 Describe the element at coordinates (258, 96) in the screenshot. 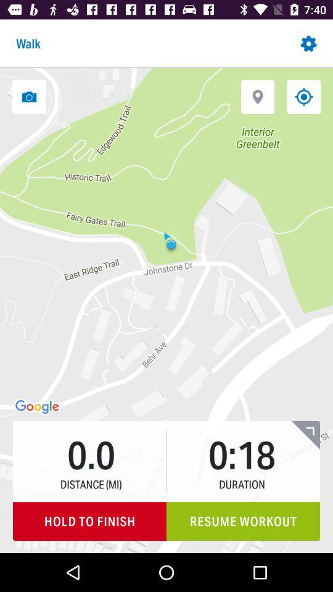

I see `open the item above the 0:18` at that location.